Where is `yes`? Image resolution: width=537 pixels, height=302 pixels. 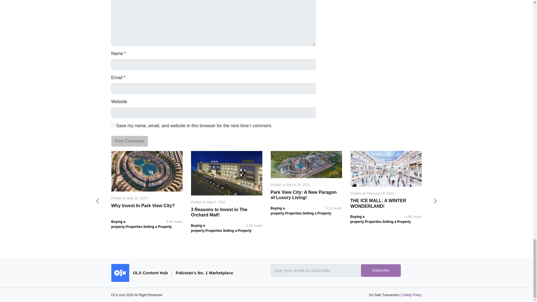 yes is located at coordinates (113, 125).